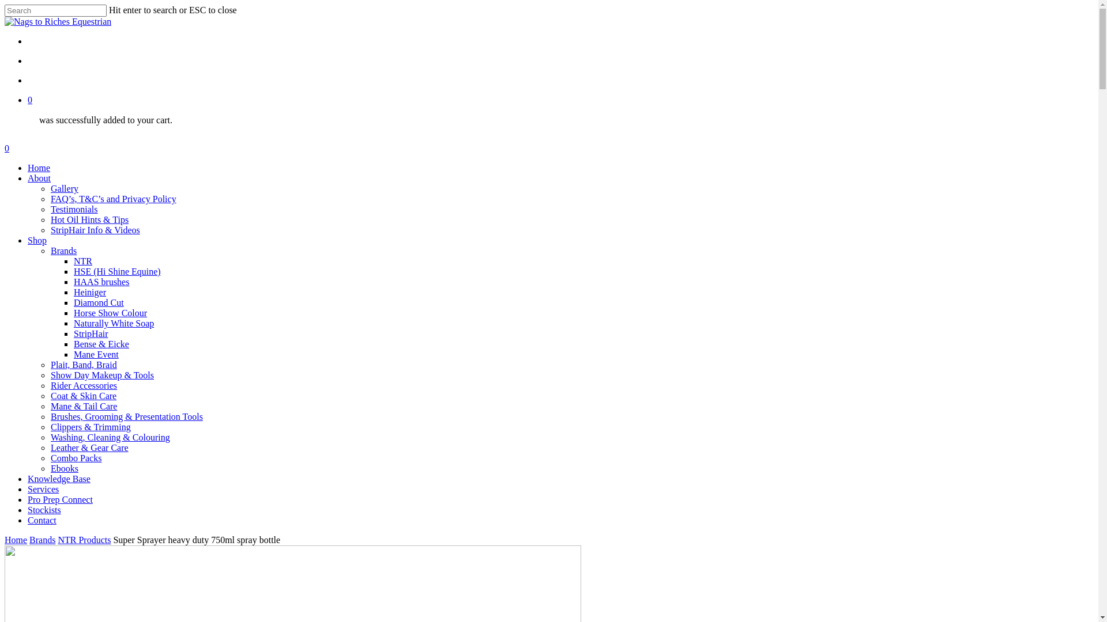 This screenshot has height=622, width=1107. I want to click on Hot Oil Hints & Tips, so click(90, 220).